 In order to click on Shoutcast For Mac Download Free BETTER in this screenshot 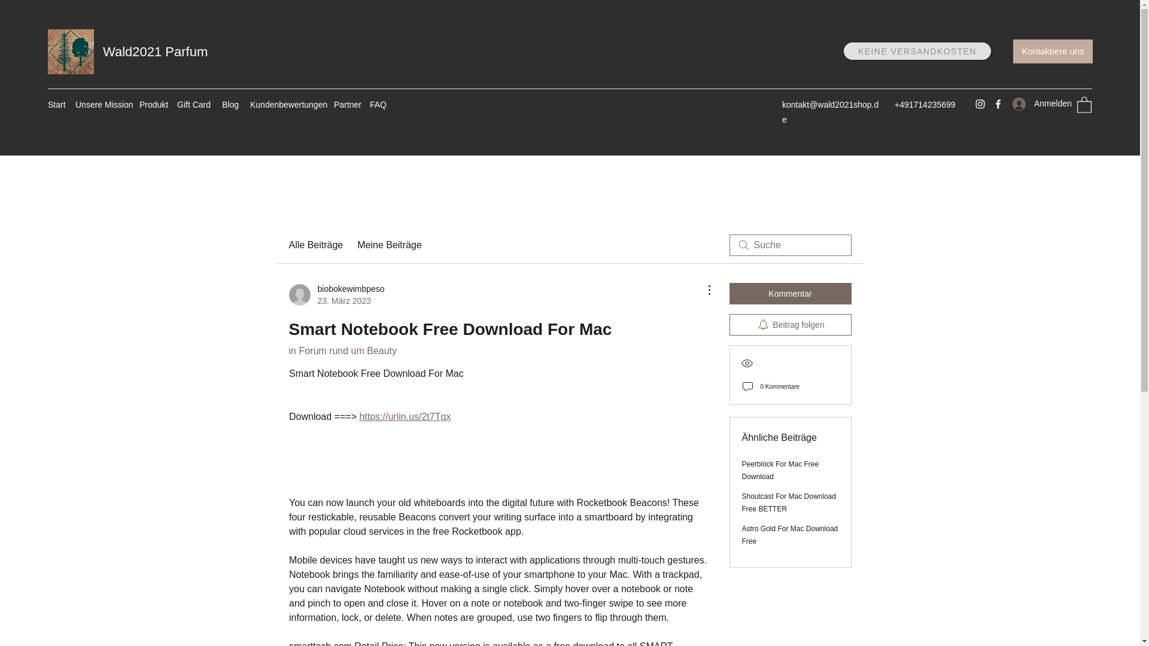, I will do `click(789, 502)`.